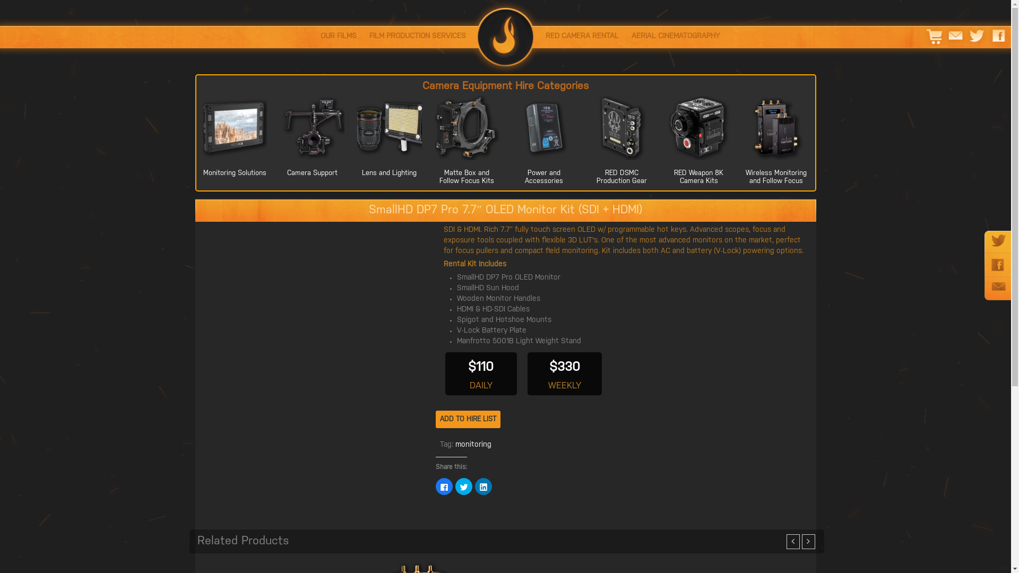 The width and height of the screenshot is (1019, 573). What do you see at coordinates (418, 37) in the screenshot?
I see `FILM PRODUCTION SERVICES` at bounding box center [418, 37].